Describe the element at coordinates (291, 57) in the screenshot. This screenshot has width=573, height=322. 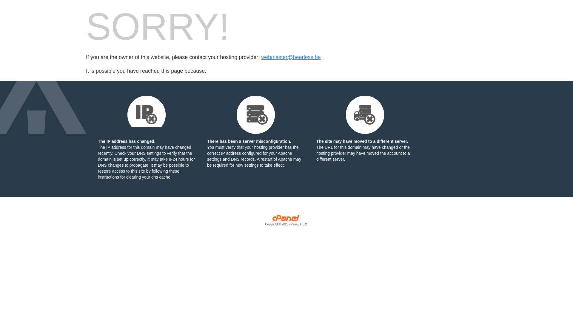
I see `webmaster@beerless.be` at that location.